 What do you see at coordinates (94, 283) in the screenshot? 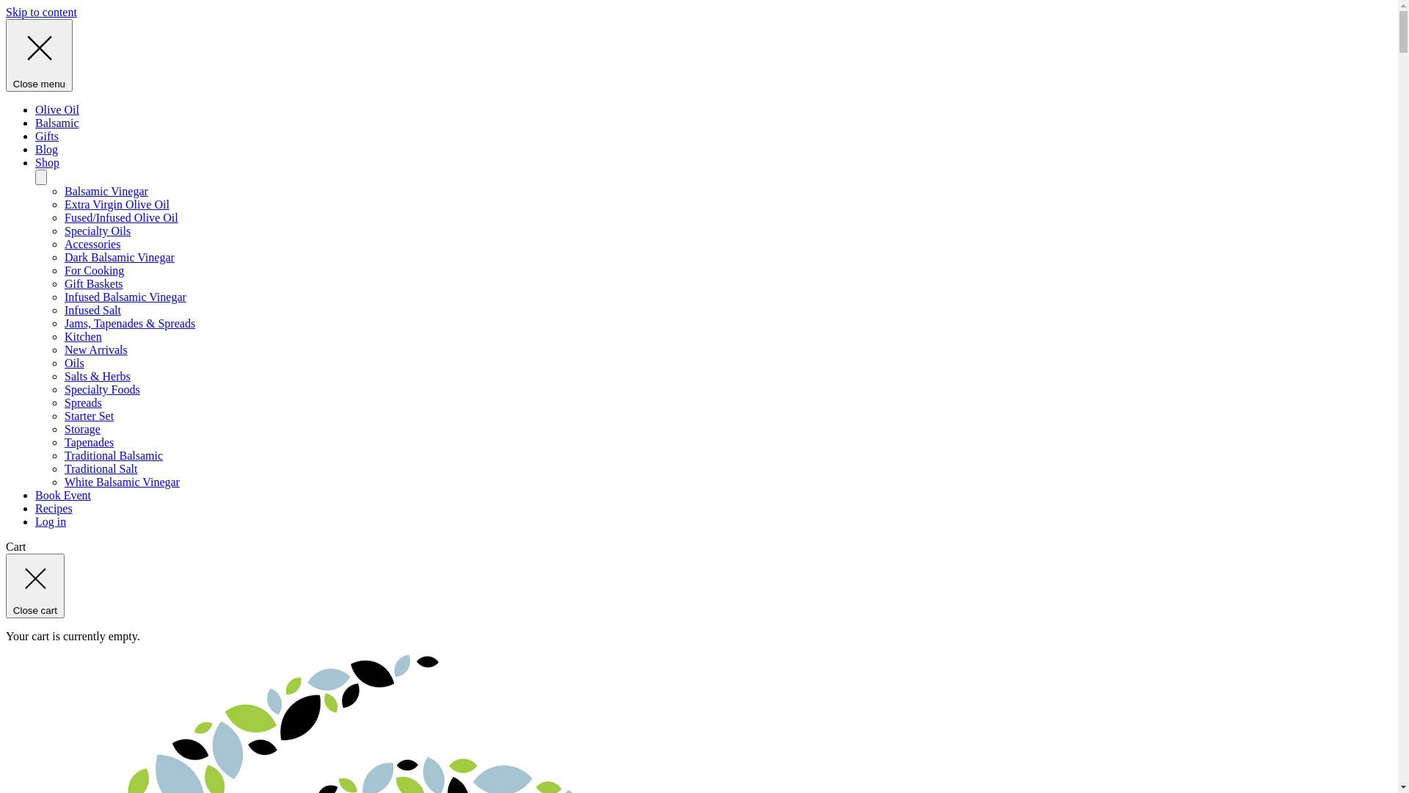
I see `Gift Baskets` at bounding box center [94, 283].